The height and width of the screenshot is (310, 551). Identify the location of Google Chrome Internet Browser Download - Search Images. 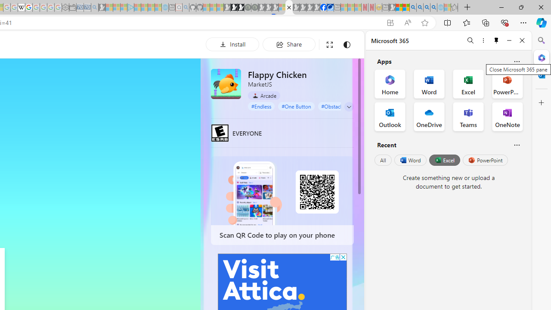
(433, 8).